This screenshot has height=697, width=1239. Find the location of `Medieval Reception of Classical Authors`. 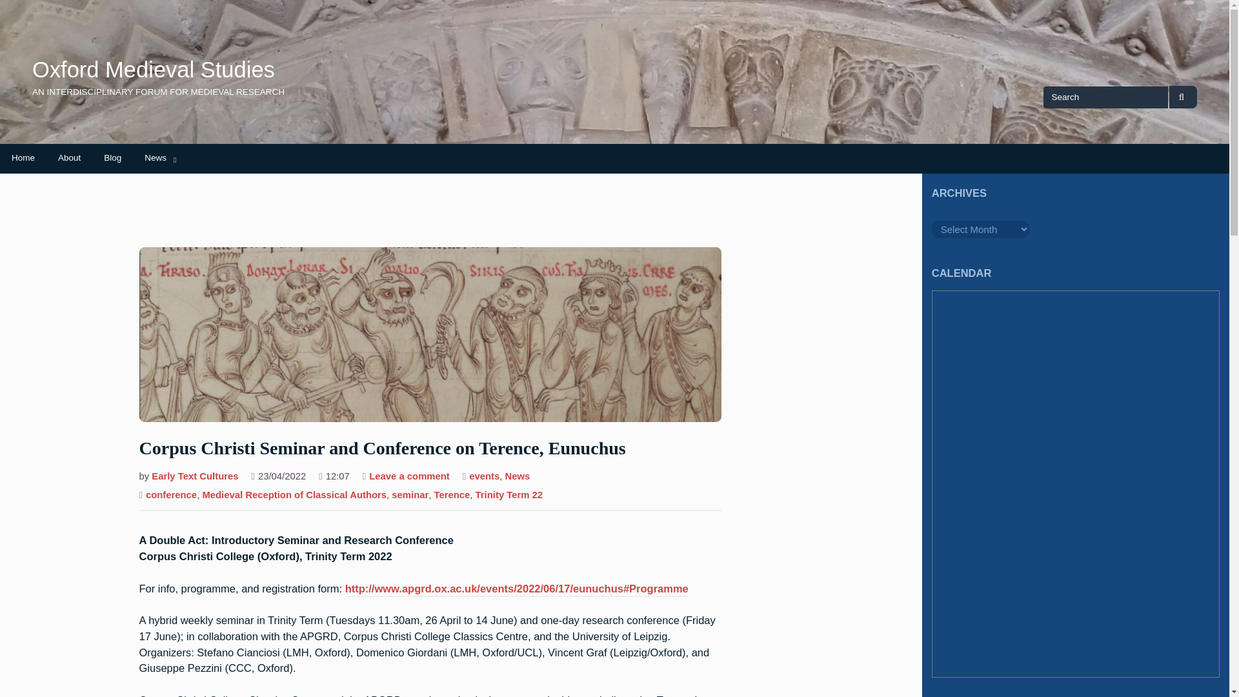

Medieval Reception of Classical Authors is located at coordinates (294, 496).